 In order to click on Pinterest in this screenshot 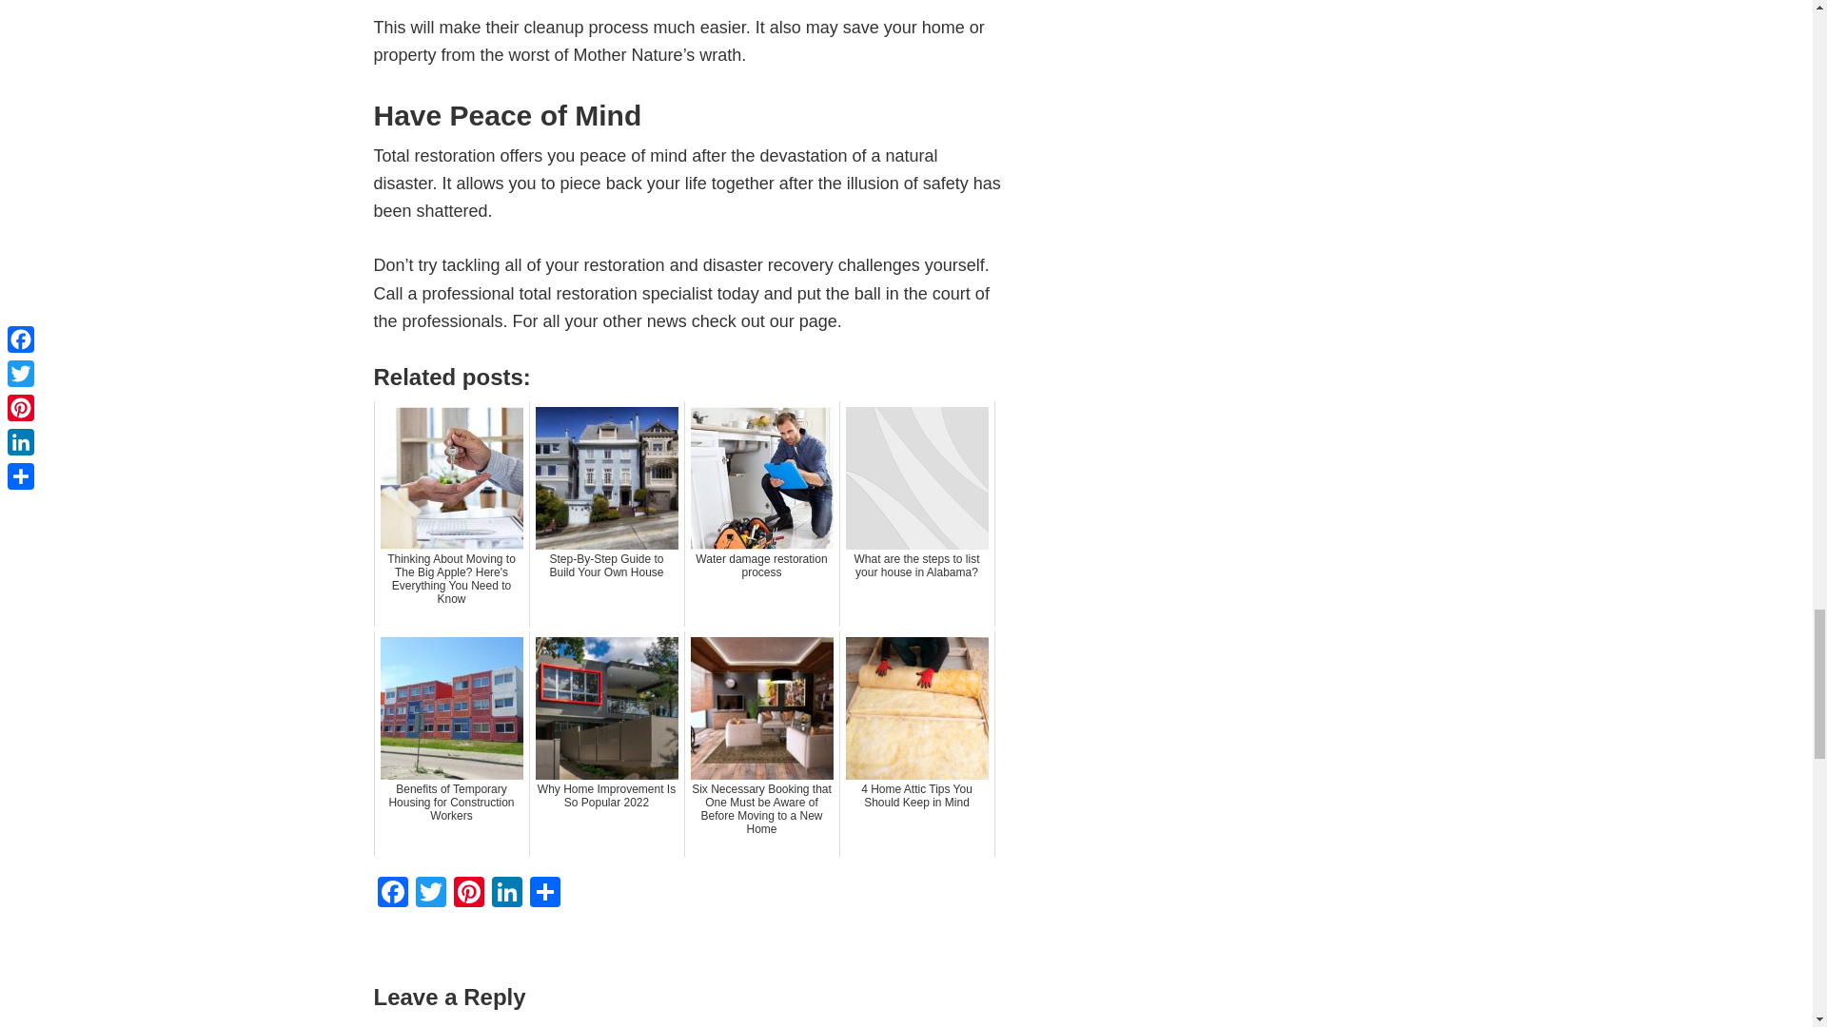, I will do `click(468, 894)`.